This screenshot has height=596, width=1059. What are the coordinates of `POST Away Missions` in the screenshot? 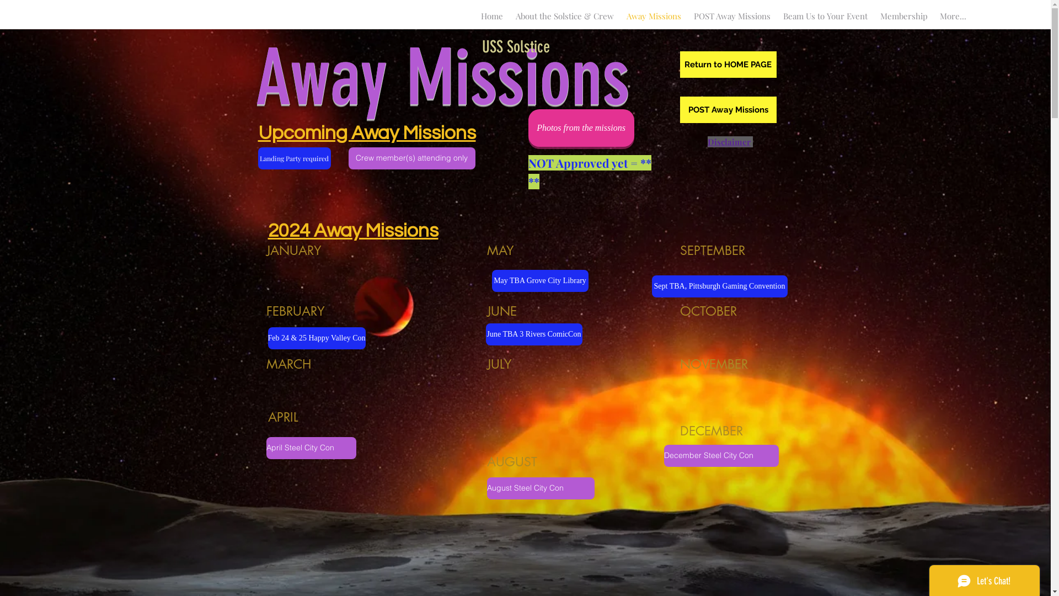 It's located at (732, 16).